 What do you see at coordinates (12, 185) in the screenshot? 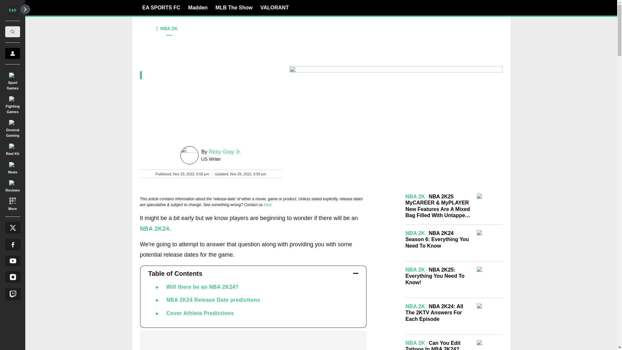
I see `Reviews` at bounding box center [12, 185].